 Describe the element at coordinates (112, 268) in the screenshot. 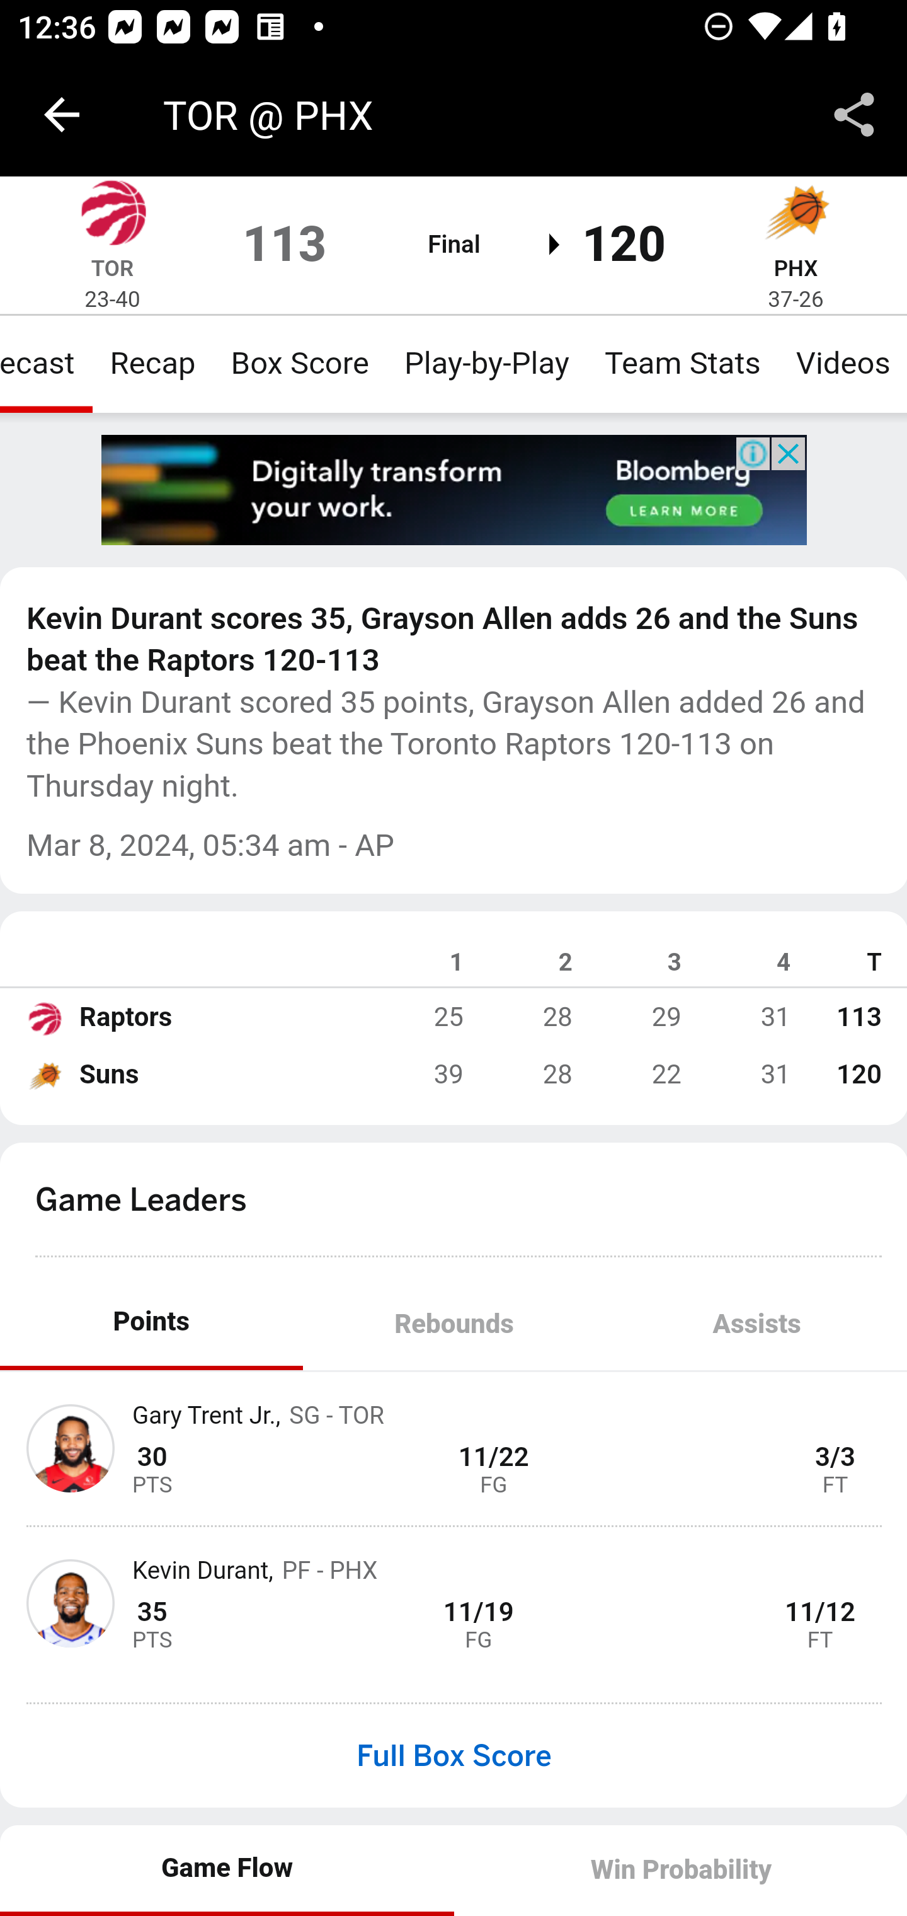

I see `TOR` at that location.